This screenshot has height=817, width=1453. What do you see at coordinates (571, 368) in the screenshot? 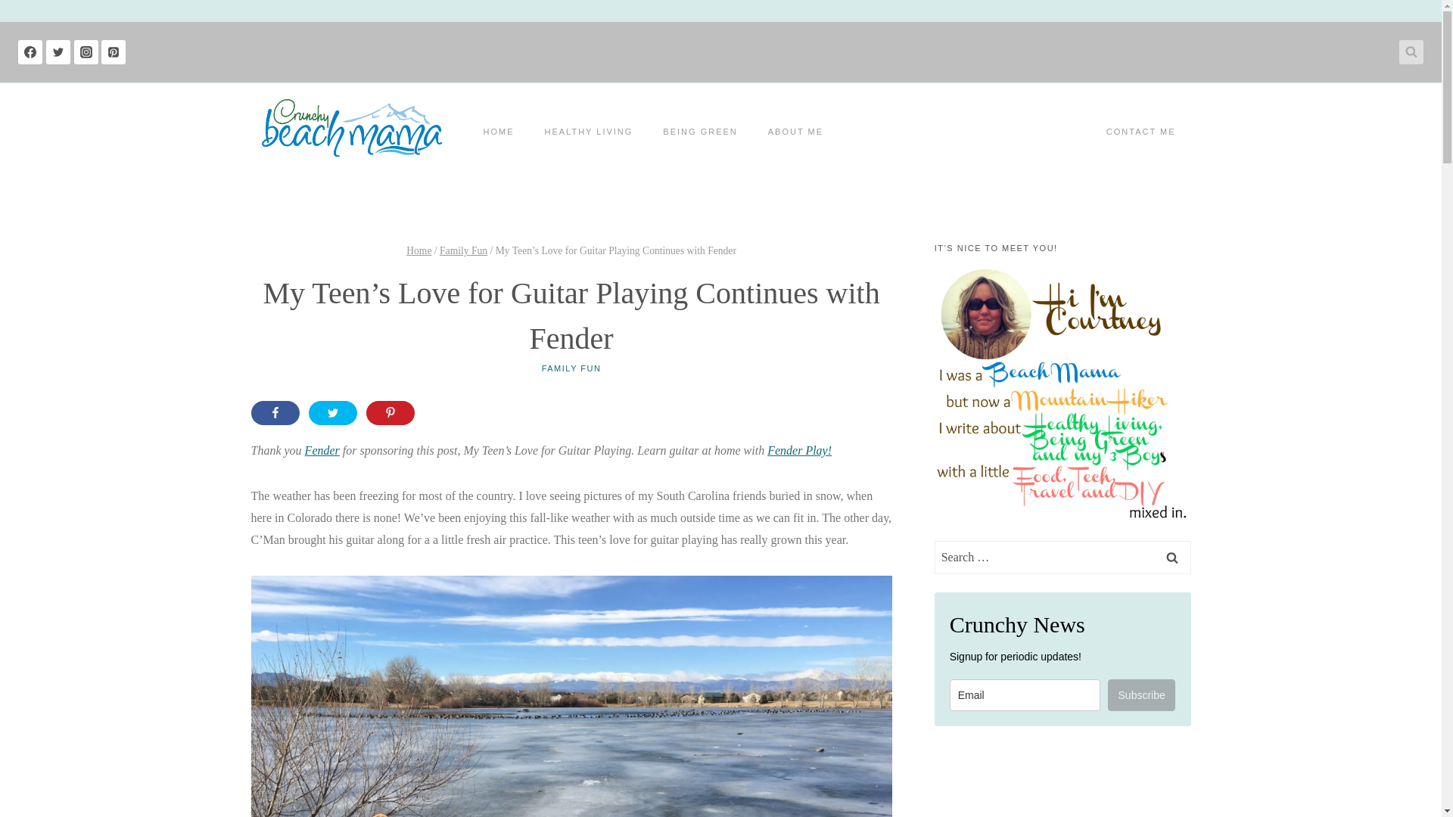
I see `FAMILY FUN` at bounding box center [571, 368].